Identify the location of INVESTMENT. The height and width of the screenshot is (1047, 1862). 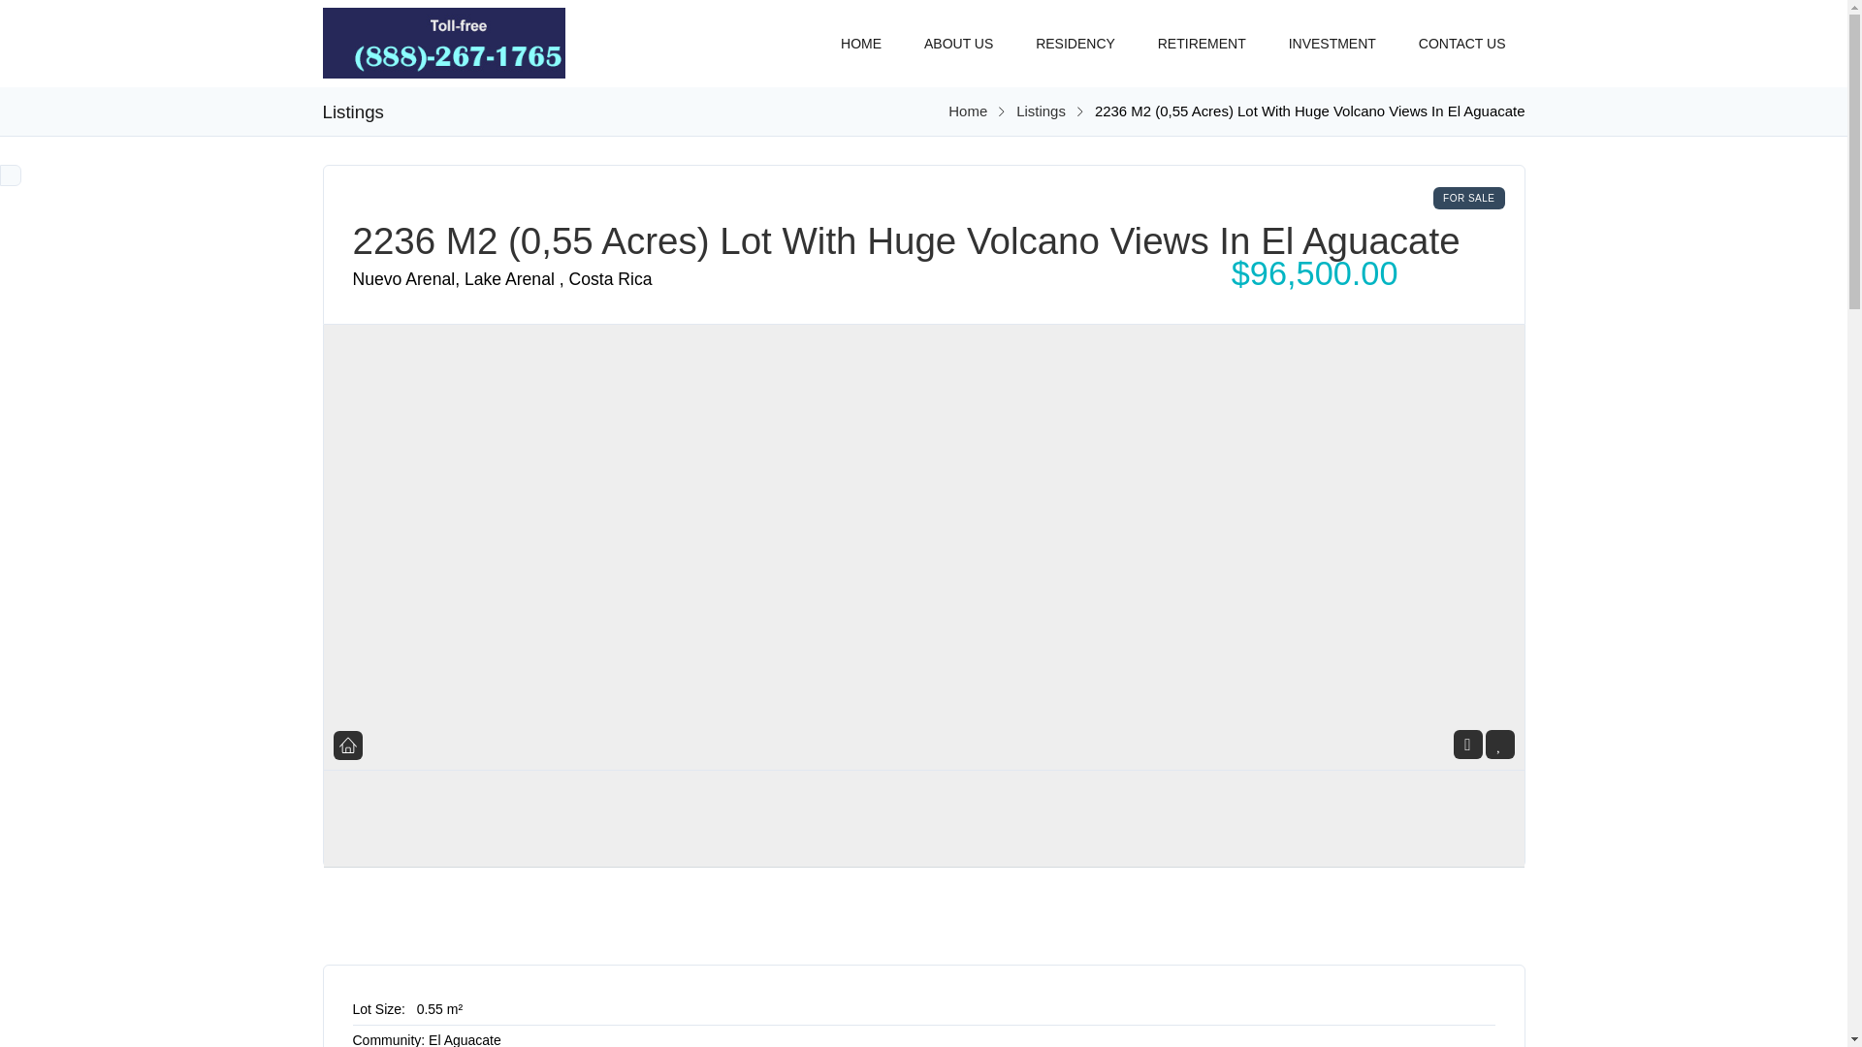
(1332, 34).